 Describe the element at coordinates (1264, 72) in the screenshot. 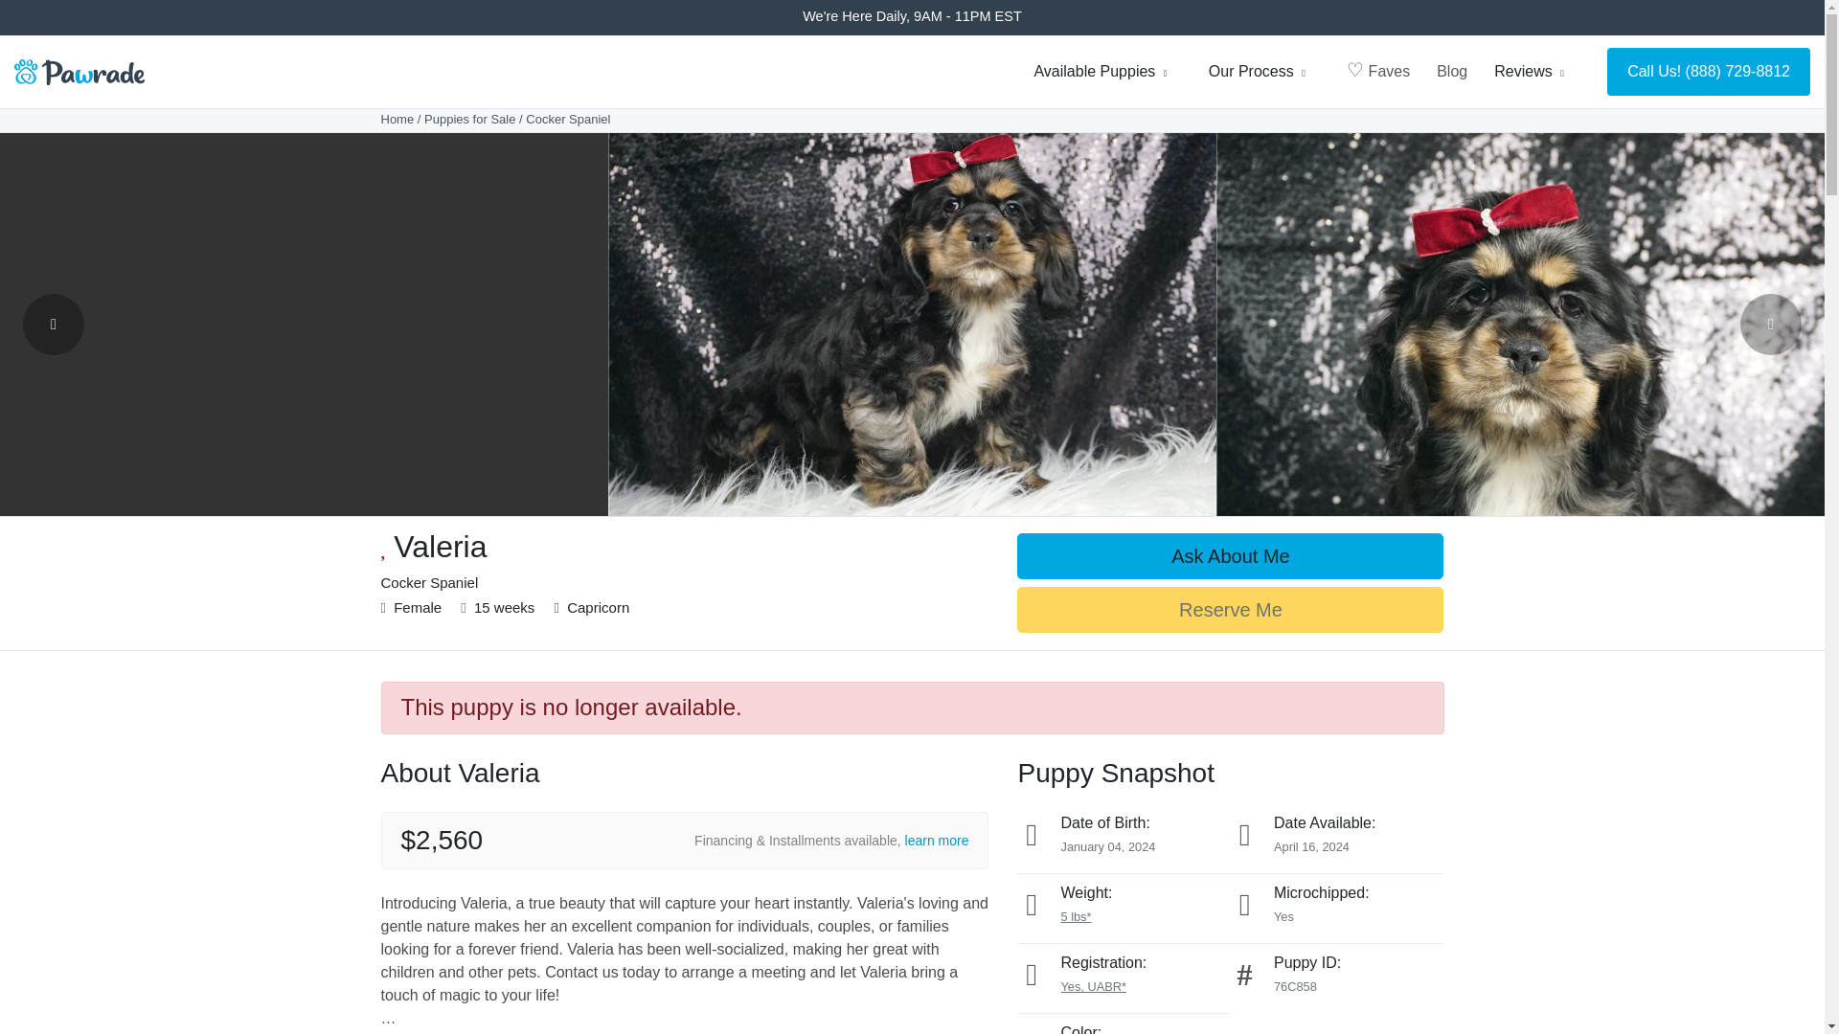

I see `Our Process` at that location.